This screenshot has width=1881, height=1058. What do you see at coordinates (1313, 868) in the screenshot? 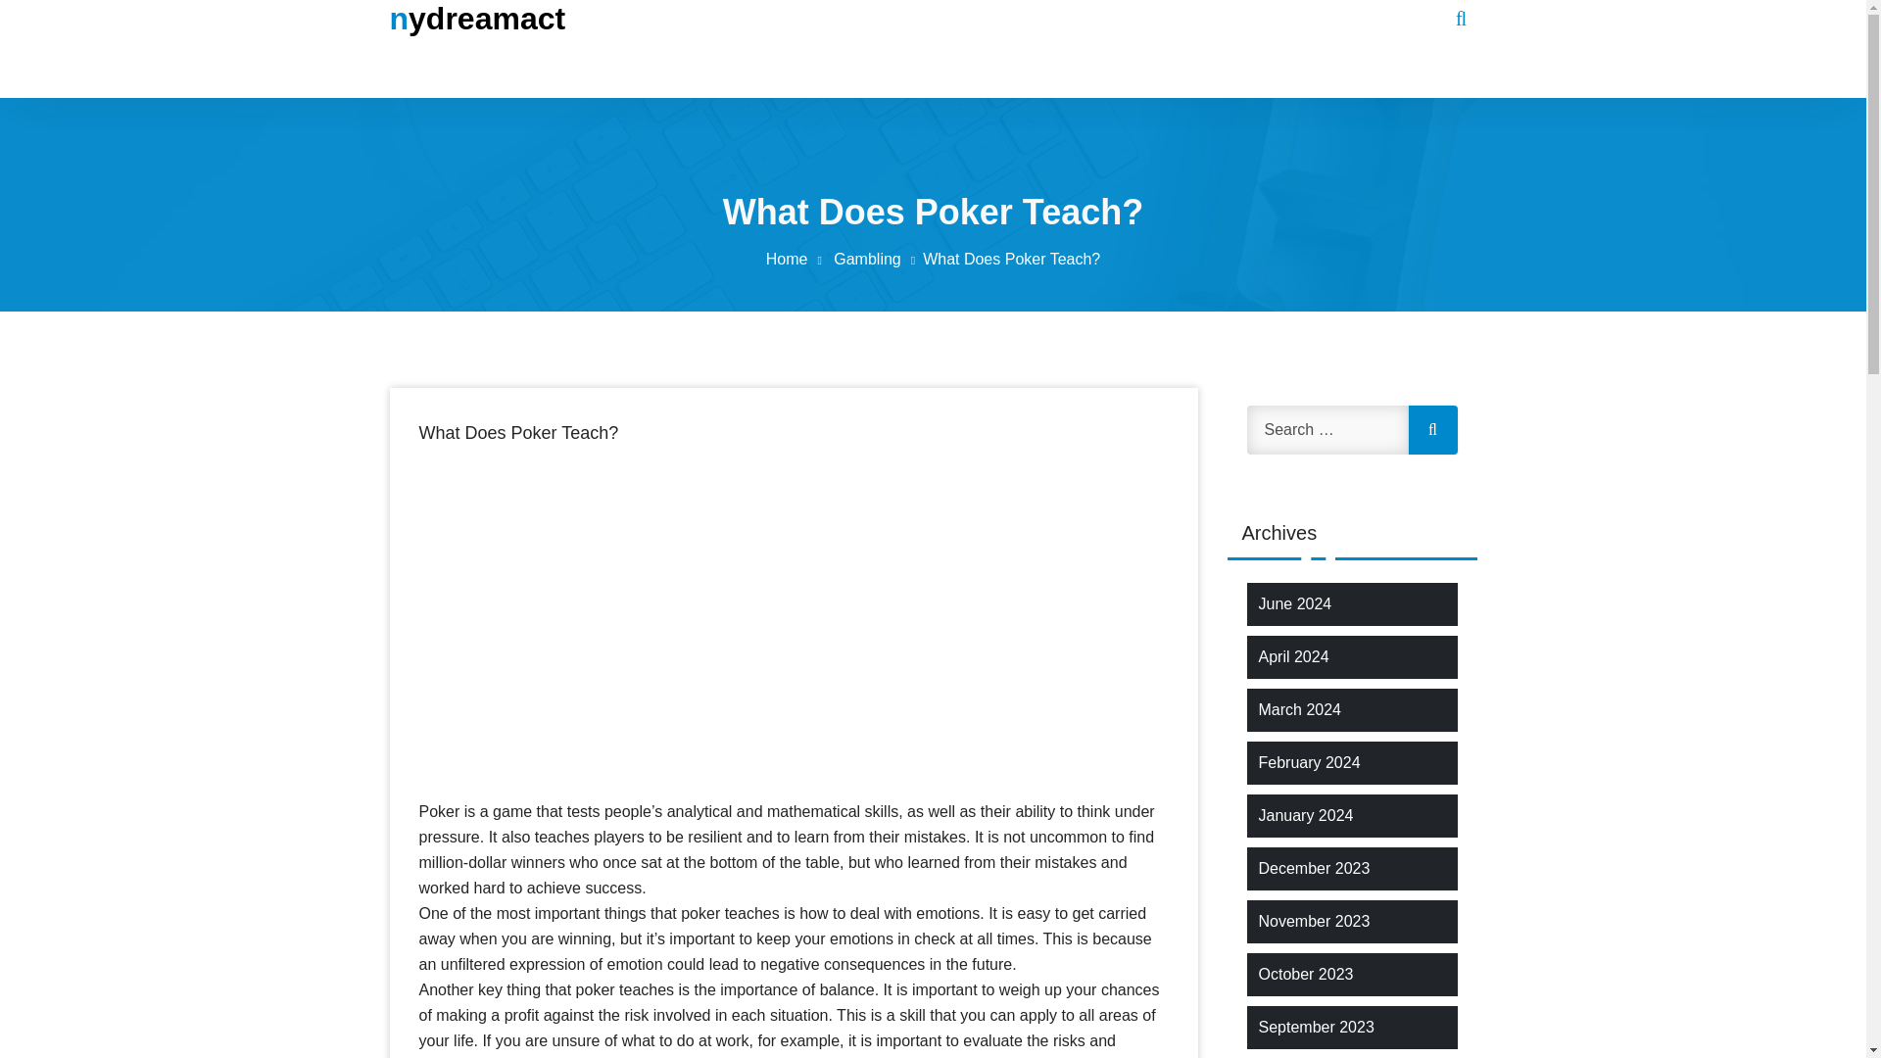
I see `December 2023` at bounding box center [1313, 868].